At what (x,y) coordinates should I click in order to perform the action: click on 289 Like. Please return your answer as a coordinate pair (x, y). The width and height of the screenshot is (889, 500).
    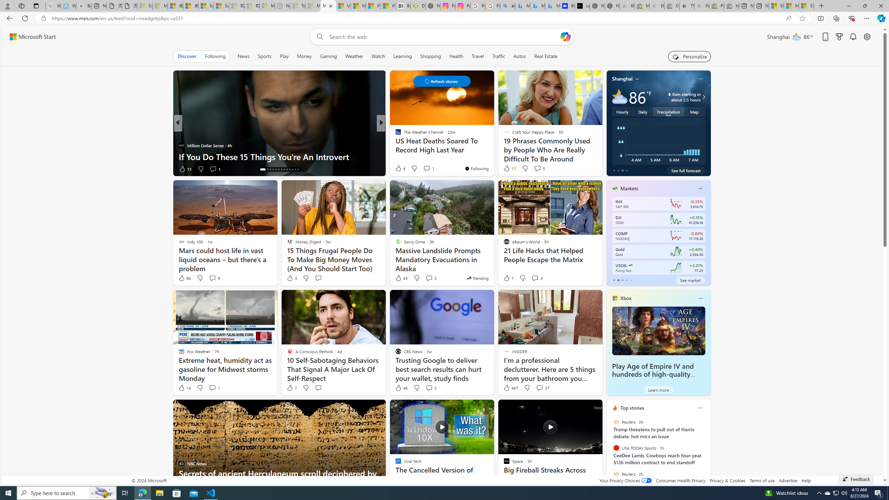
    Looking at the image, I should click on (400, 169).